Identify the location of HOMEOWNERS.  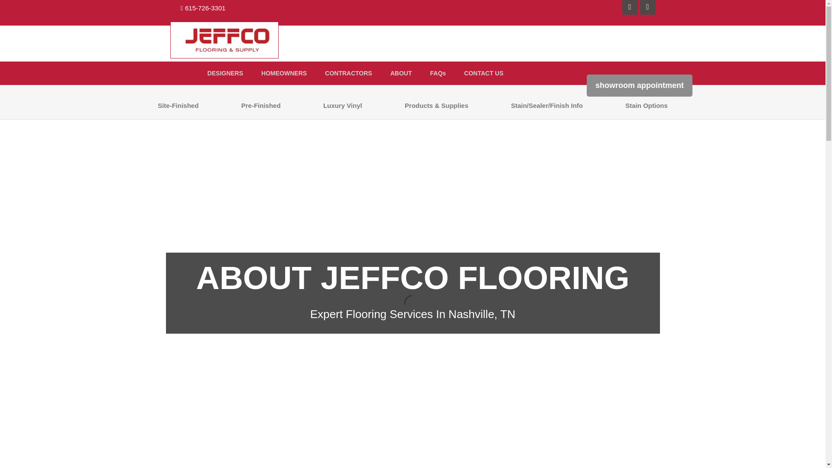
(284, 73).